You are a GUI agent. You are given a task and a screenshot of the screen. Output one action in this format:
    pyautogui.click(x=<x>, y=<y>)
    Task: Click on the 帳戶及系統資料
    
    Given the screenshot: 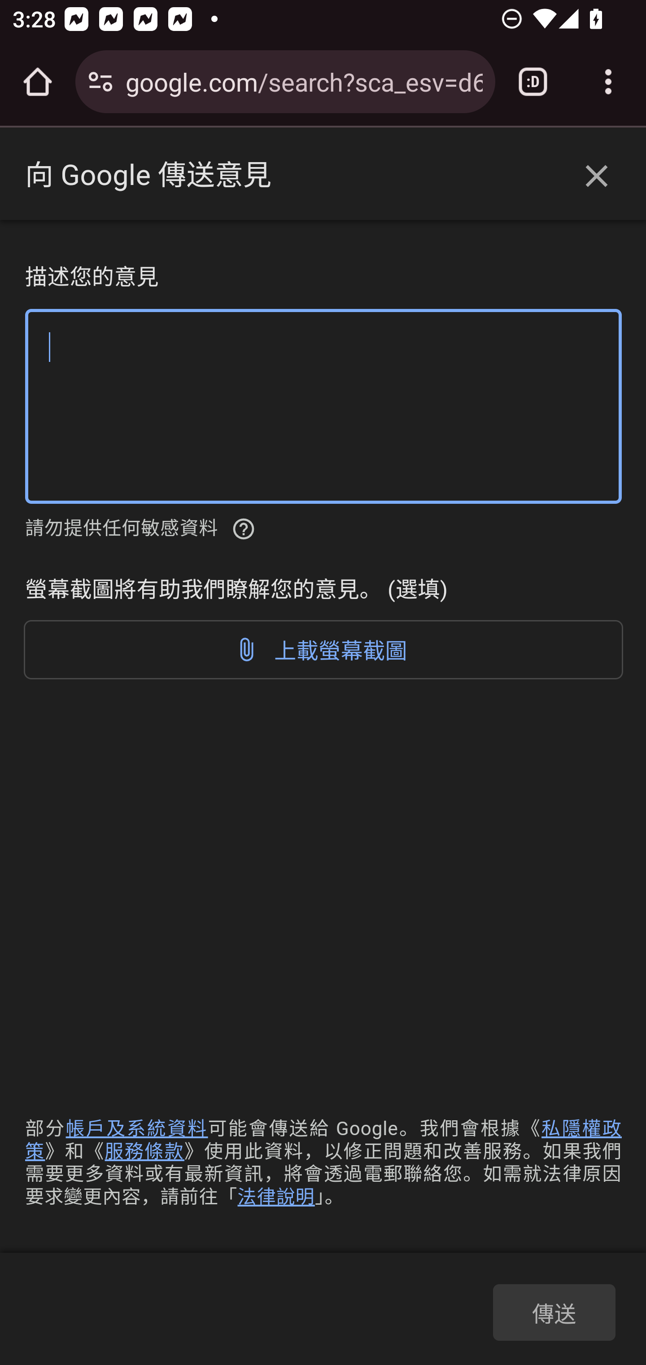 What is the action you would take?
    pyautogui.click(x=136, y=1129)
    